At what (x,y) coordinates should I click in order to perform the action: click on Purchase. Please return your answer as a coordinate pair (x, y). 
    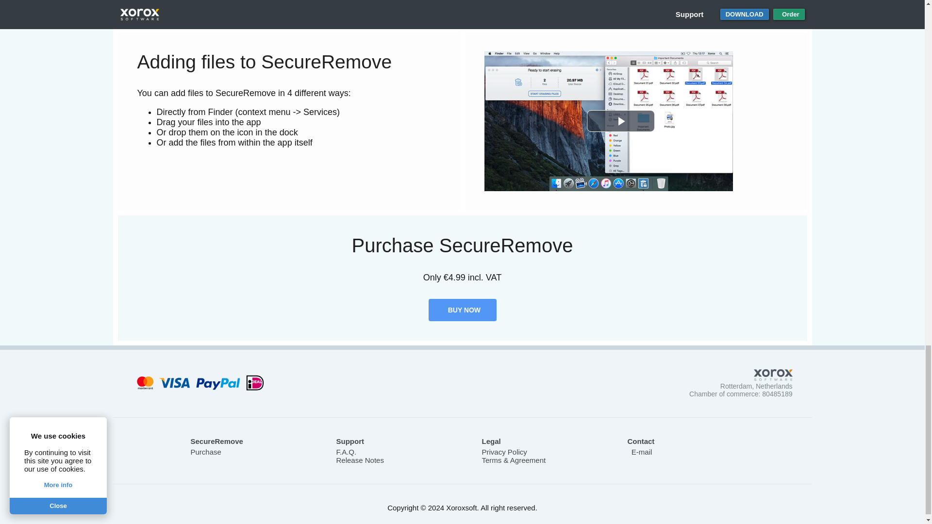
    Looking at the image, I should click on (205, 452).